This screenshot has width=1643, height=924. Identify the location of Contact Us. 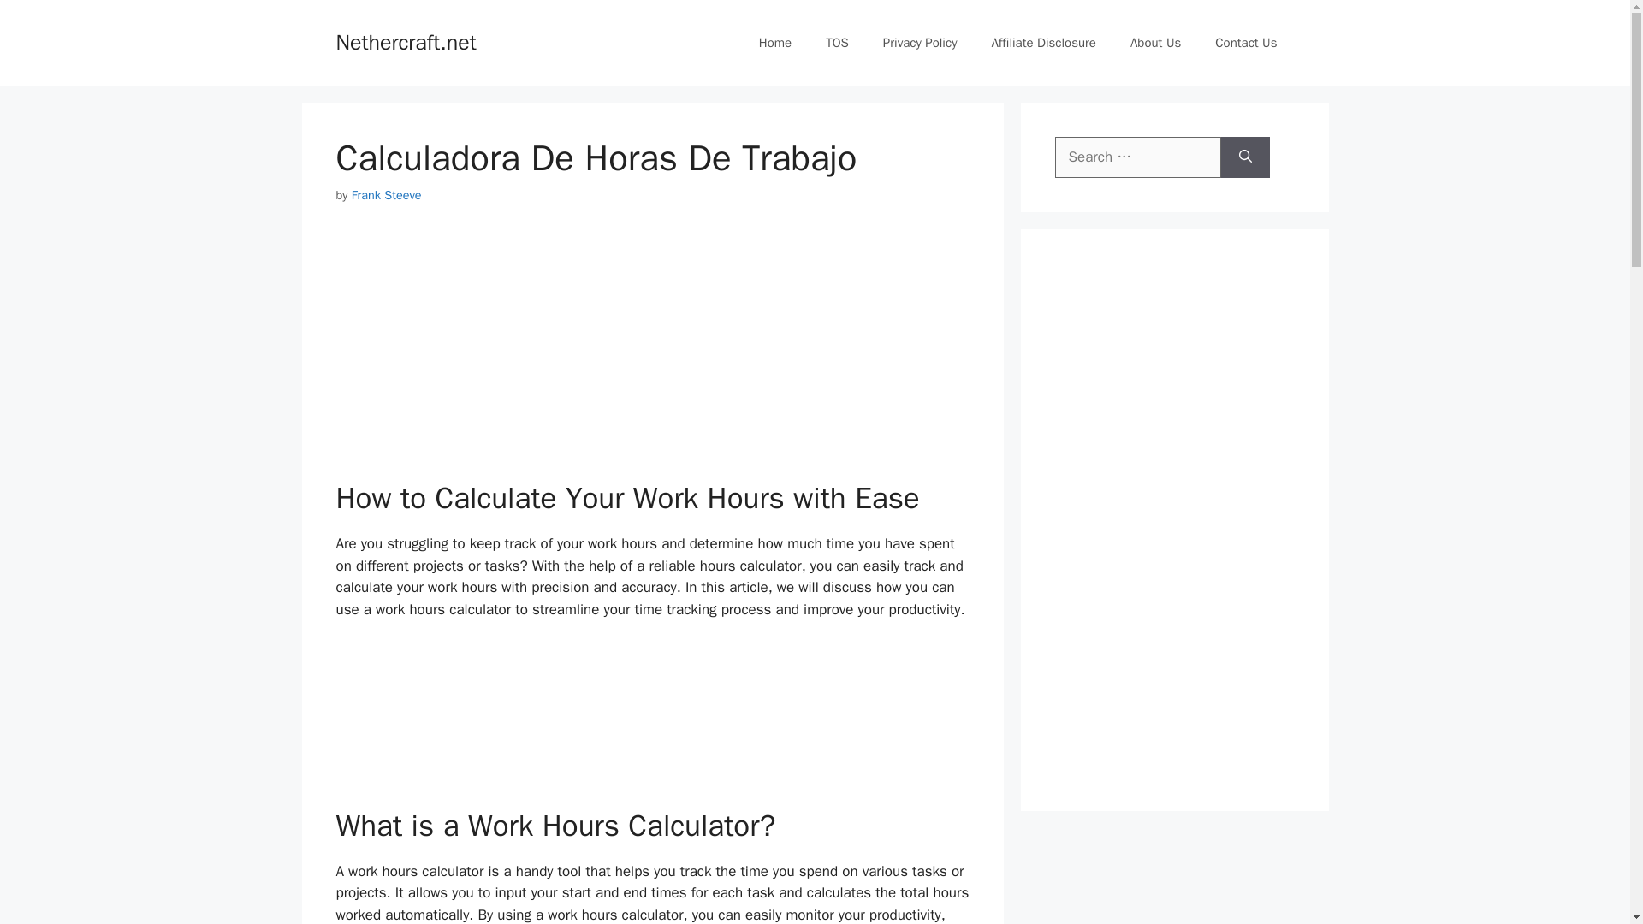
(1246, 43).